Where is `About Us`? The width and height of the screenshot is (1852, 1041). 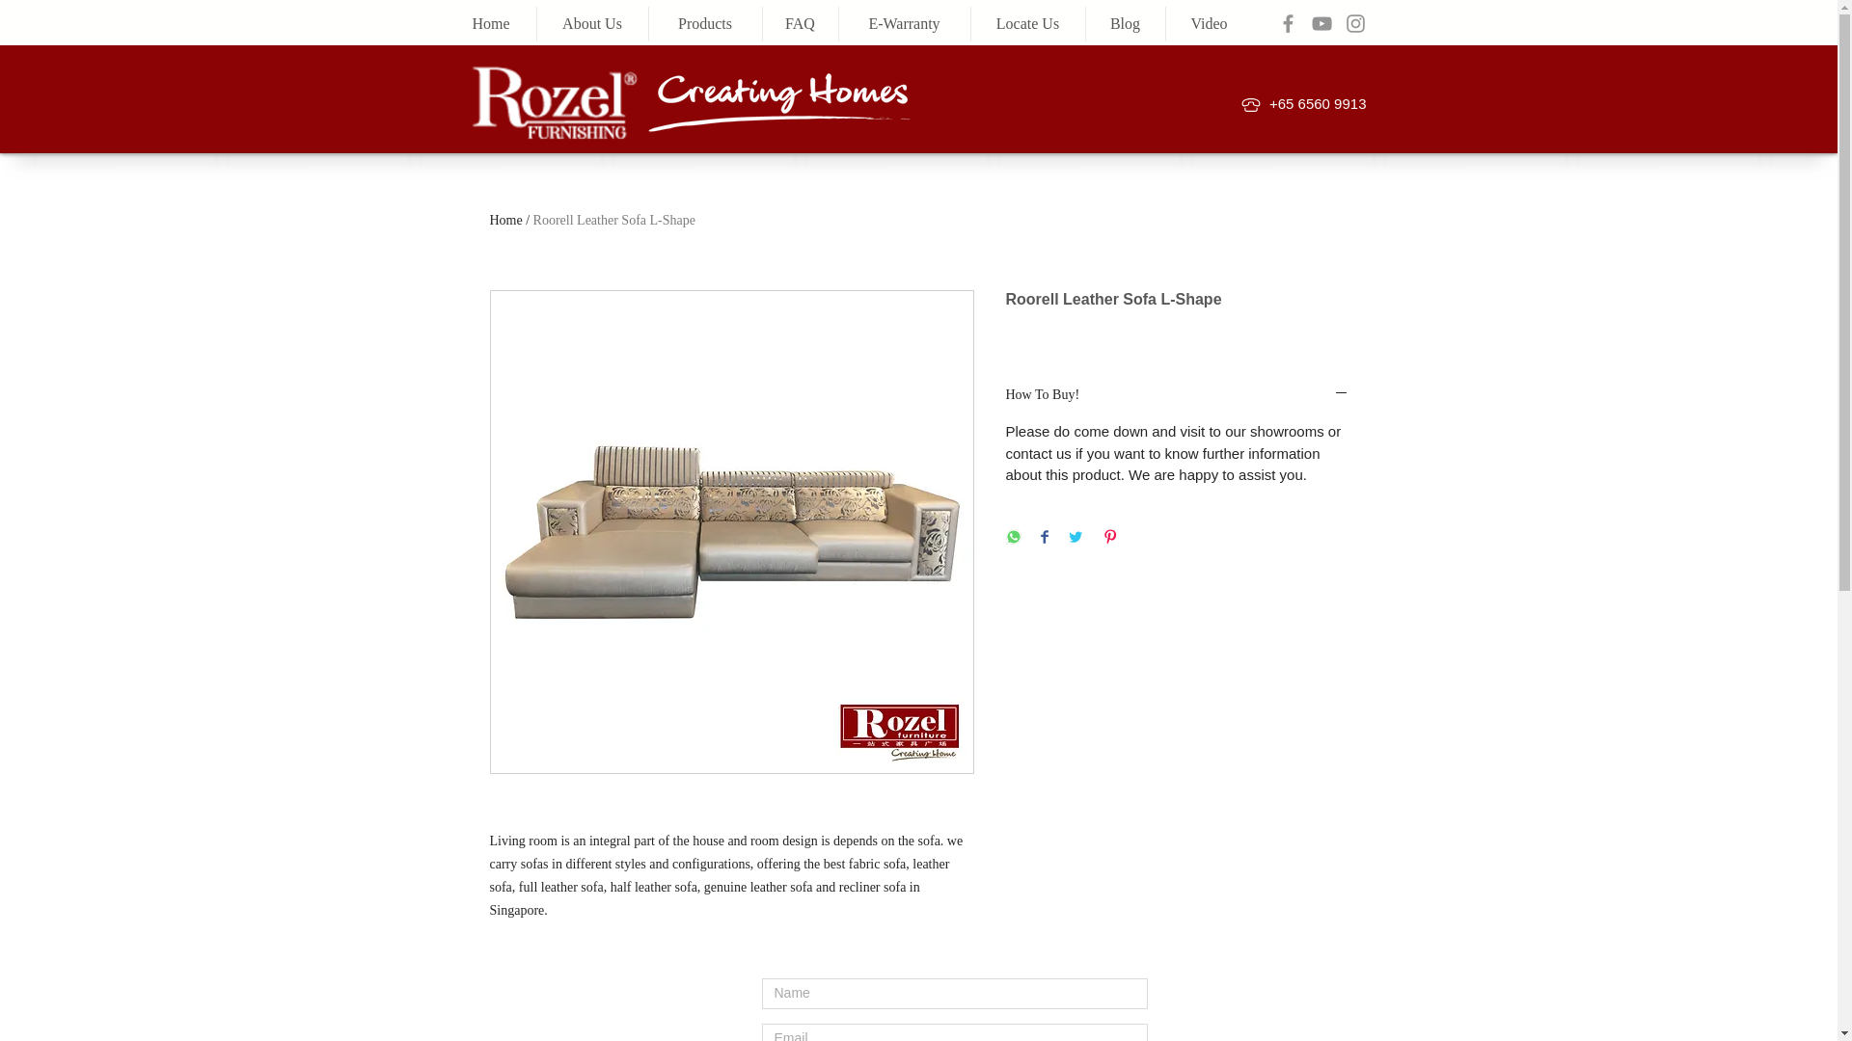
About Us is located at coordinates (592, 23).